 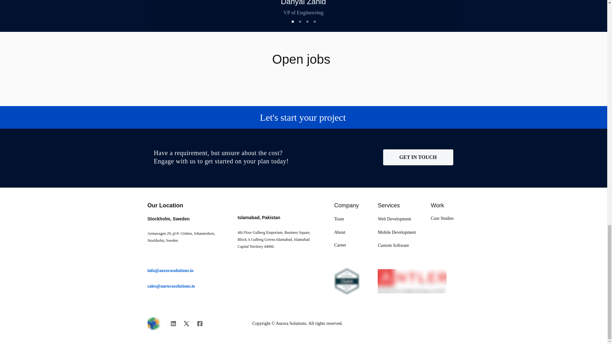 What do you see at coordinates (418, 157) in the screenshot?
I see `GET IN TOUCH` at bounding box center [418, 157].